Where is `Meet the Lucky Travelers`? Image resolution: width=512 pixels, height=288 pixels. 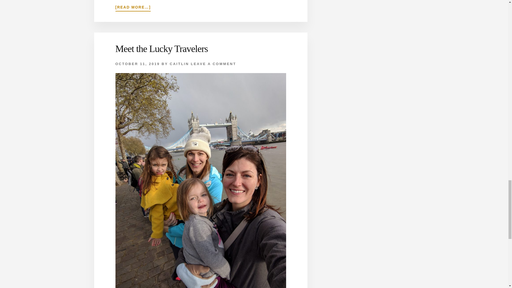
Meet the Lucky Travelers is located at coordinates (162, 49).